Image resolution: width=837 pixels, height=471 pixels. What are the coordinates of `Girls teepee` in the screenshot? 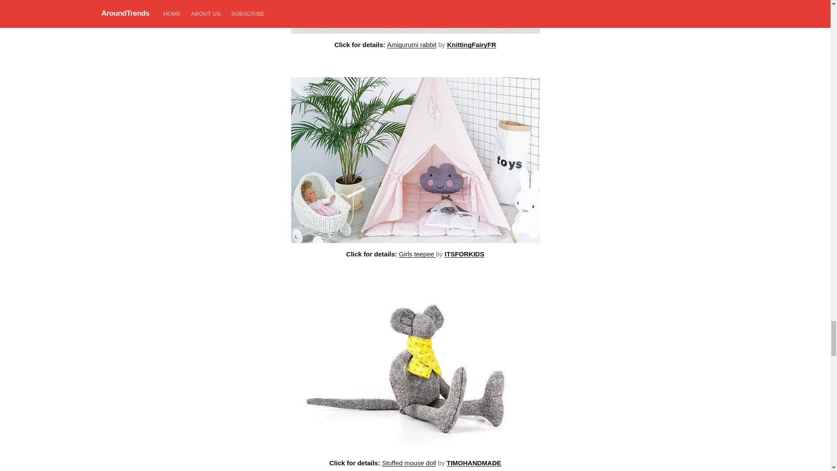 It's located at (418, 254).